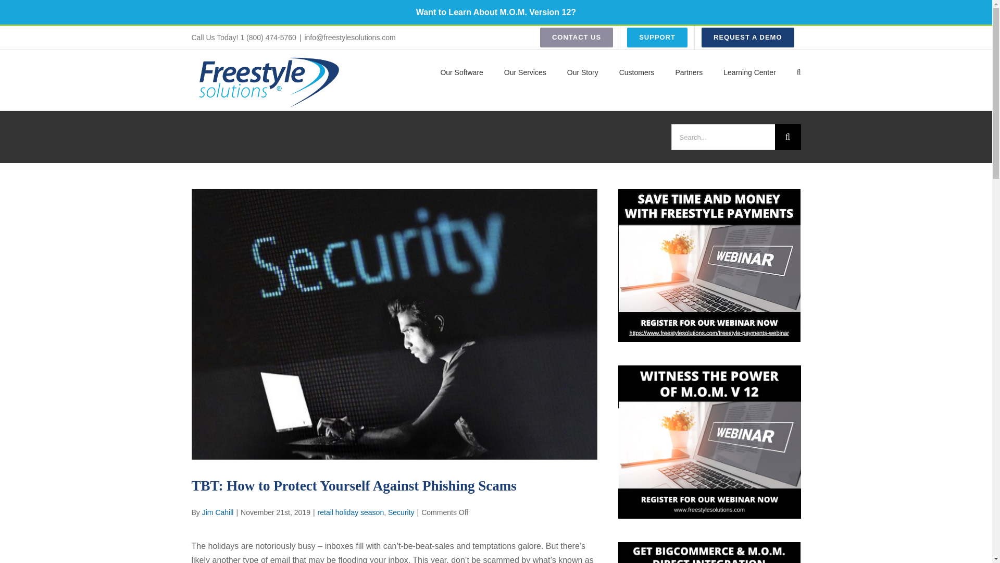 This screenshot has height=563, width=1000. What do you see at coordinates (576, 37) in the screenshot?
I see `CONTACT US` at bounding box center [576, 37].